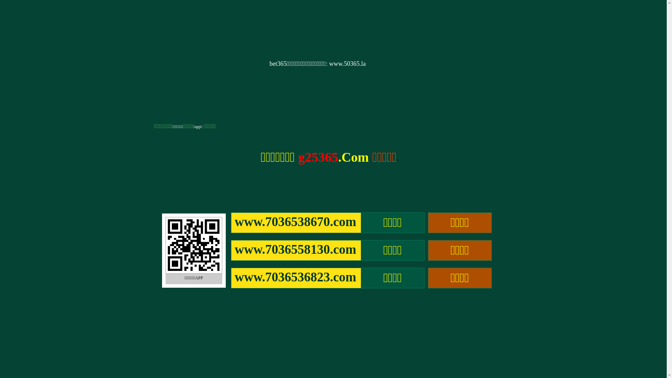  Describe the element at coordinates (296, 251) in the screenshot. I see `www.7036558130.com` at that location.